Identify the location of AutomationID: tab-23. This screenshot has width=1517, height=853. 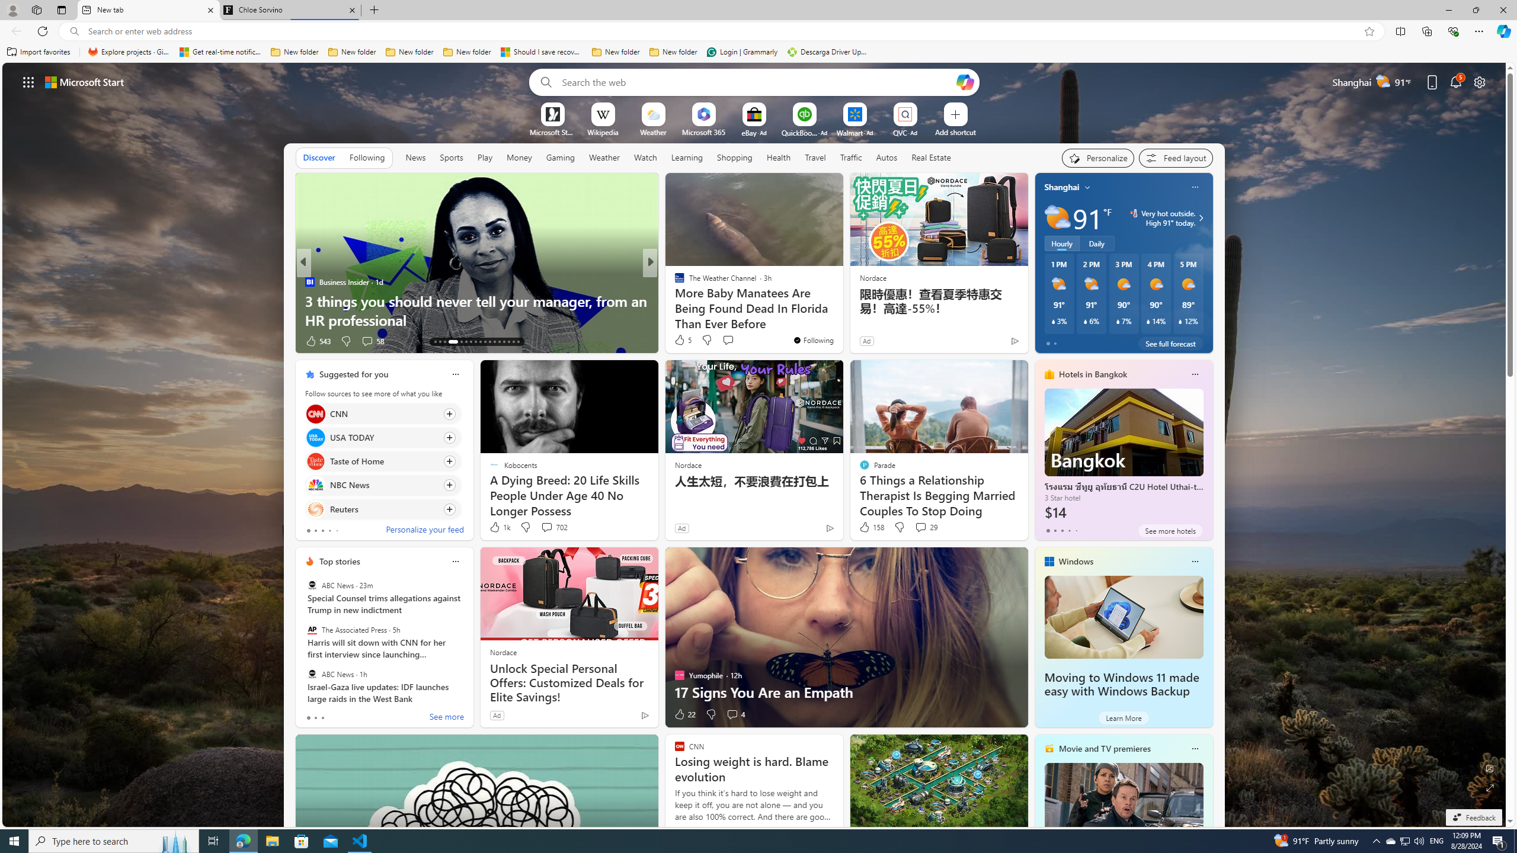
(489, 342).